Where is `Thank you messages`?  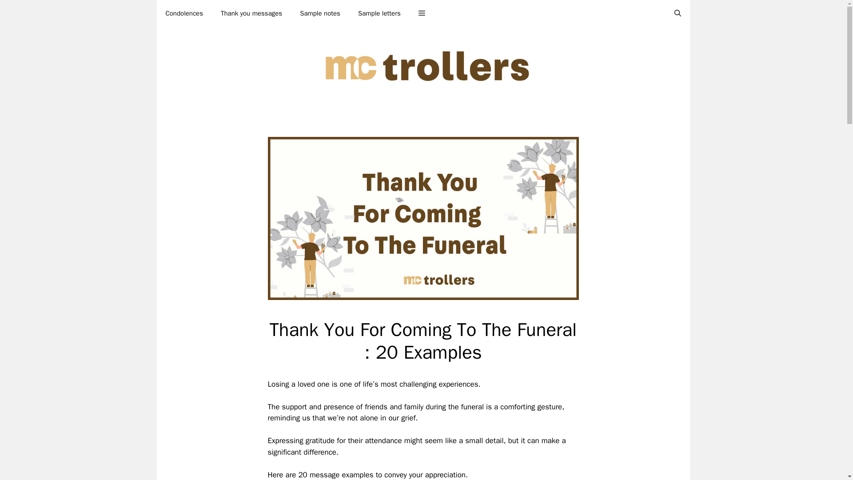 Thank you messages is located at coordinates (251, 13).